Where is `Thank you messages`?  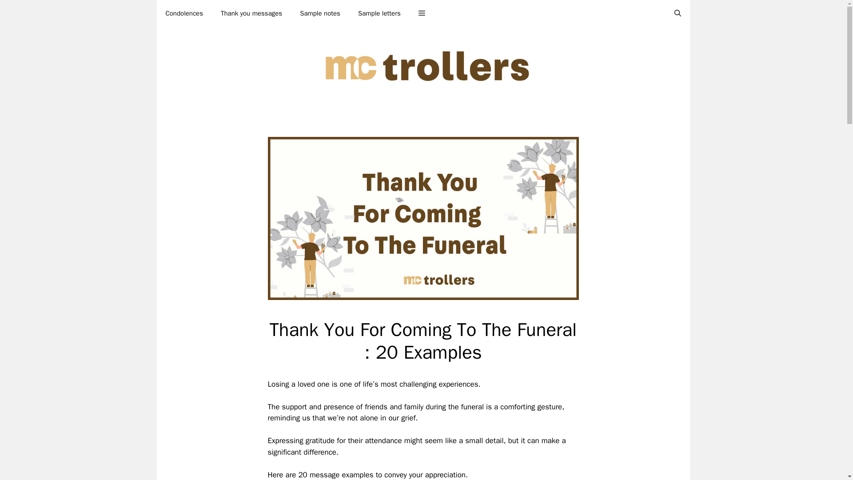 Thank you messages is located at coordinates (251, 13).